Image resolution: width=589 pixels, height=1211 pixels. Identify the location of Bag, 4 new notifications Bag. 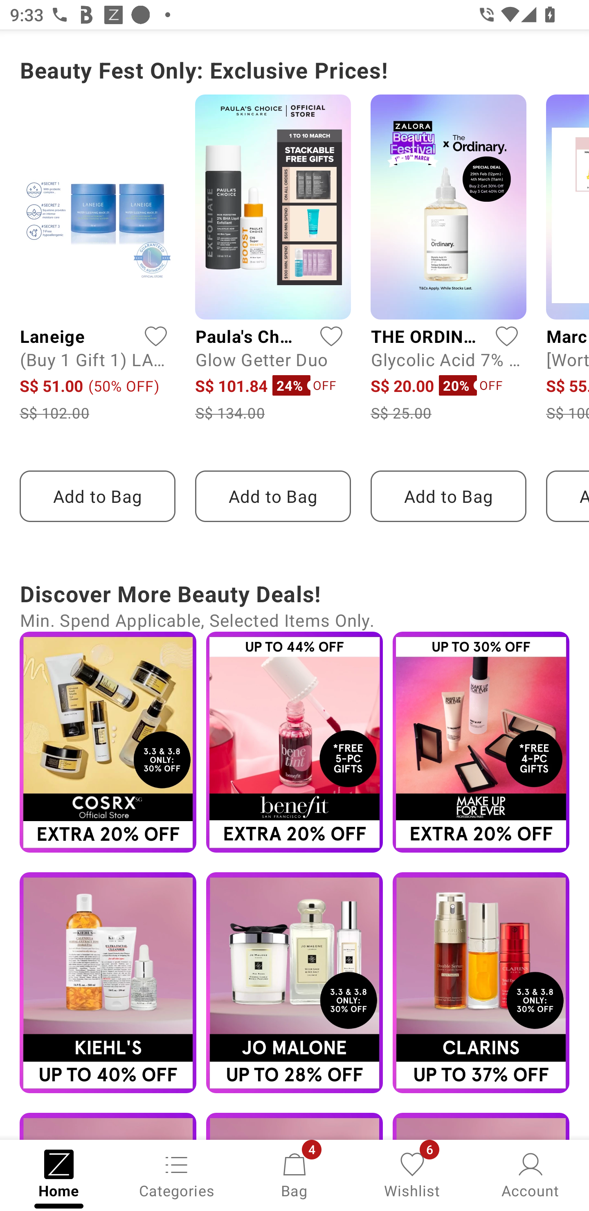
(294, 1174).